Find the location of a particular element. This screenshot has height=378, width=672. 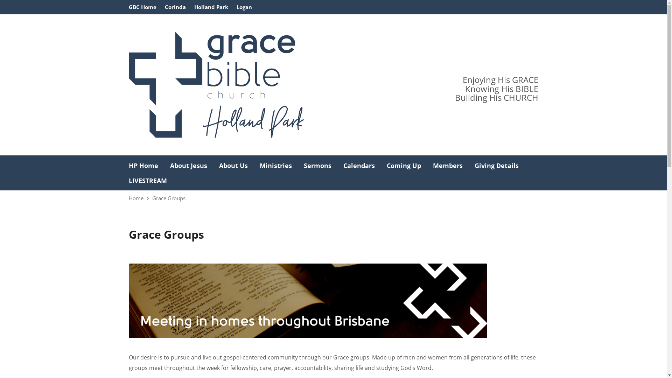

Calendars is located at coordinates (358, 166).